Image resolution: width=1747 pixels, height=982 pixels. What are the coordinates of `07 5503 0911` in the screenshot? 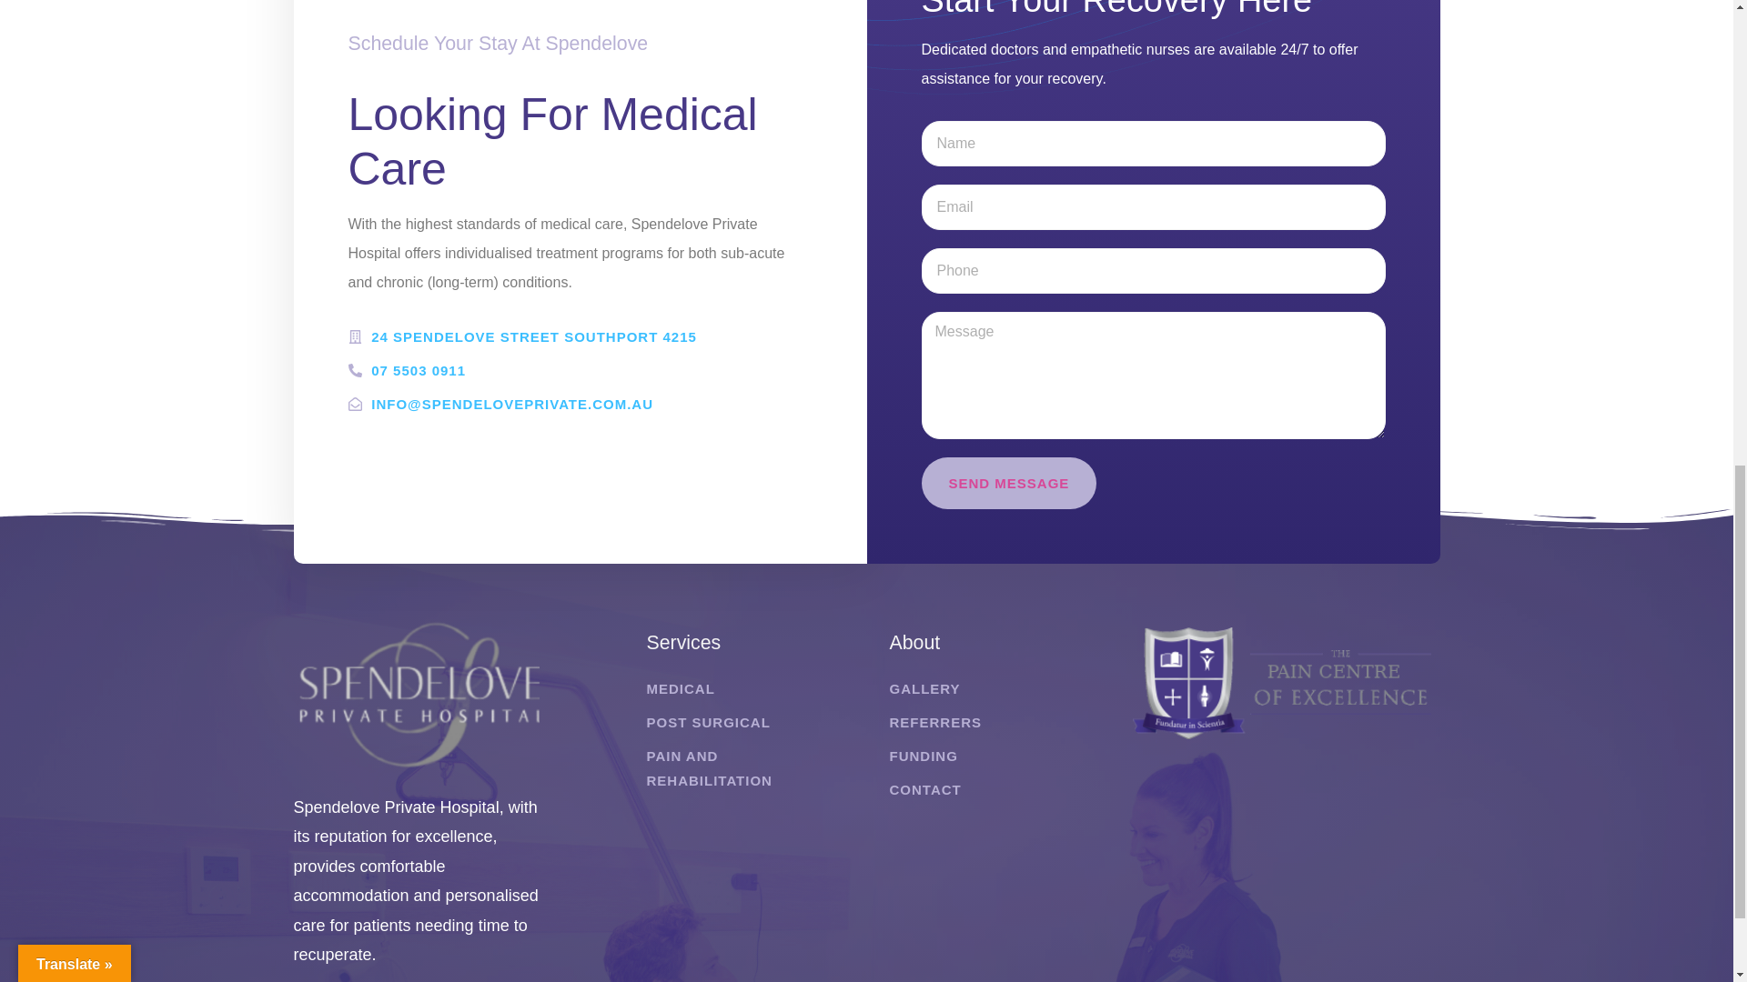 It's located at (580, 371).